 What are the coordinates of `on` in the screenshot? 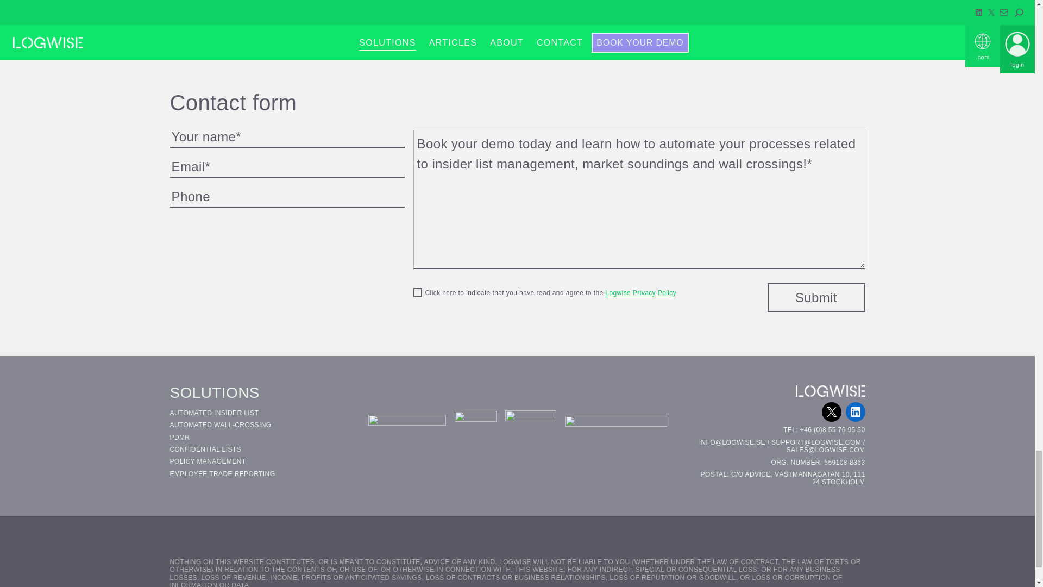 It's located at (417, 292).